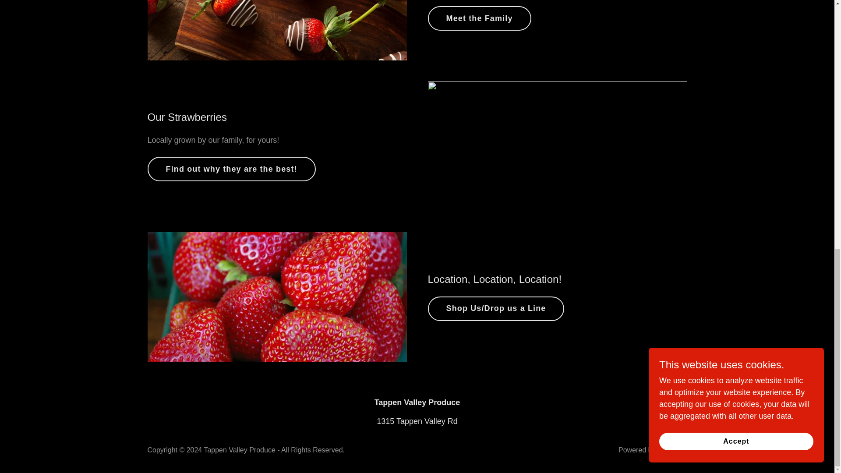 The image size is (841, 473). Describe the element at coordinates (672, 450) in the screenshot. I see `GoDaddy` at that location.